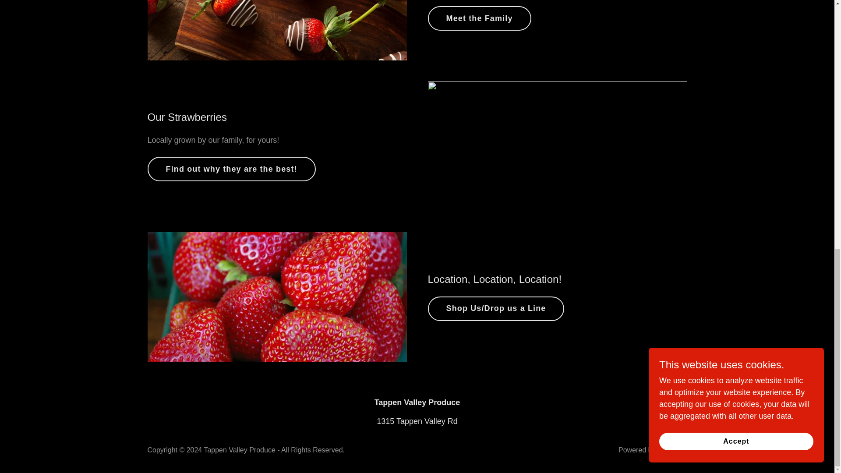 The image size is (841, 473). Describe the element at coordinates (672, 450) in the screenshot. I see `GoDaddy` at that location.